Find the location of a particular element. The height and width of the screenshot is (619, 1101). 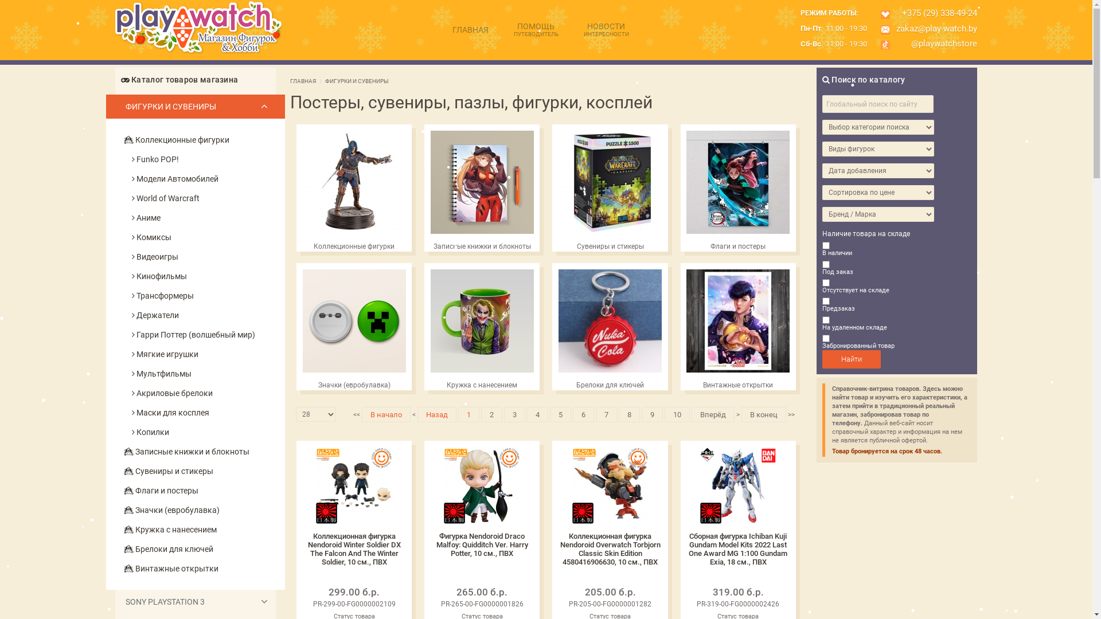

9 is located at coordinates (653, 415).